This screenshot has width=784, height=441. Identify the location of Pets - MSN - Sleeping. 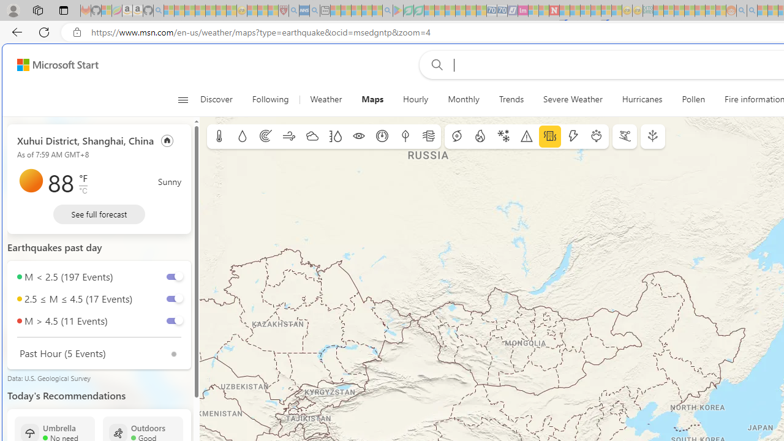
(366, 11).